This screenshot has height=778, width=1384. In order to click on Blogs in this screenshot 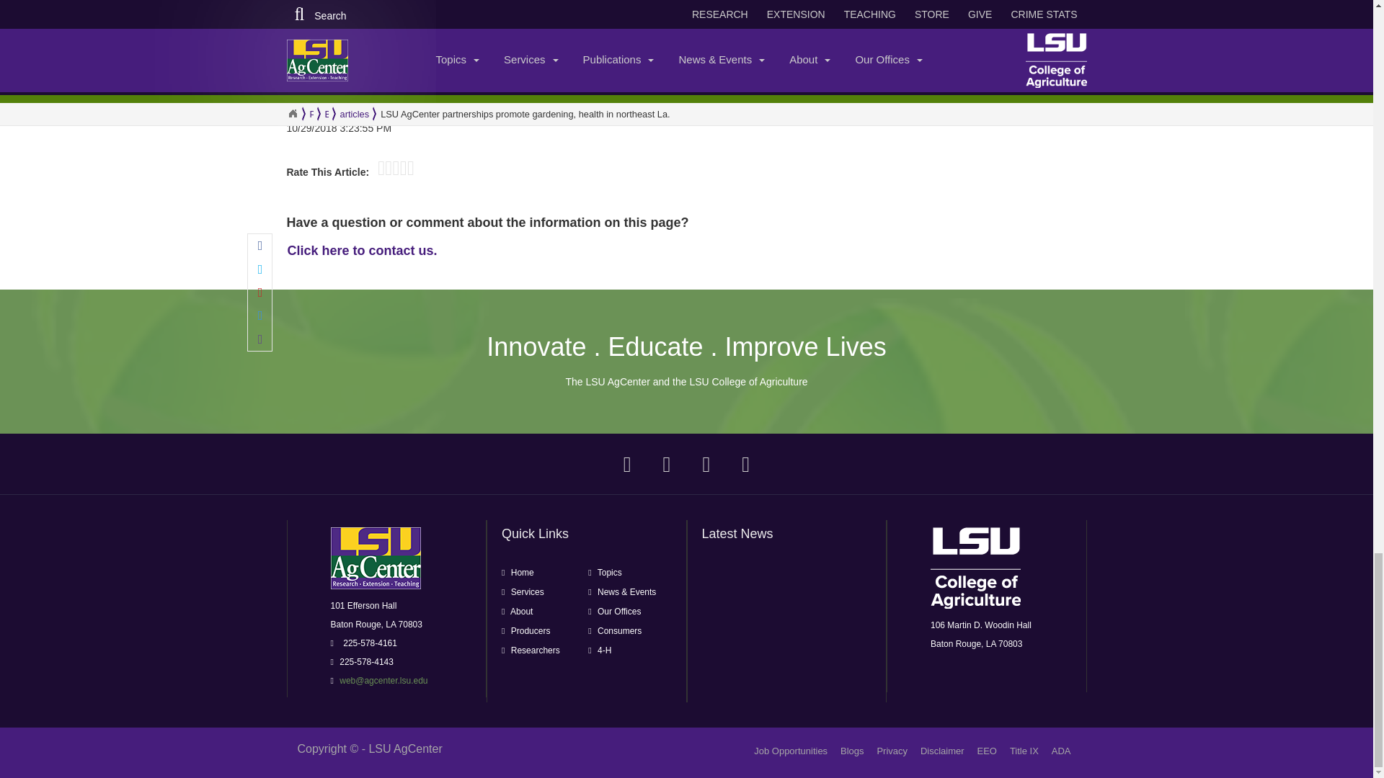, I will do `click(852, 751)`.